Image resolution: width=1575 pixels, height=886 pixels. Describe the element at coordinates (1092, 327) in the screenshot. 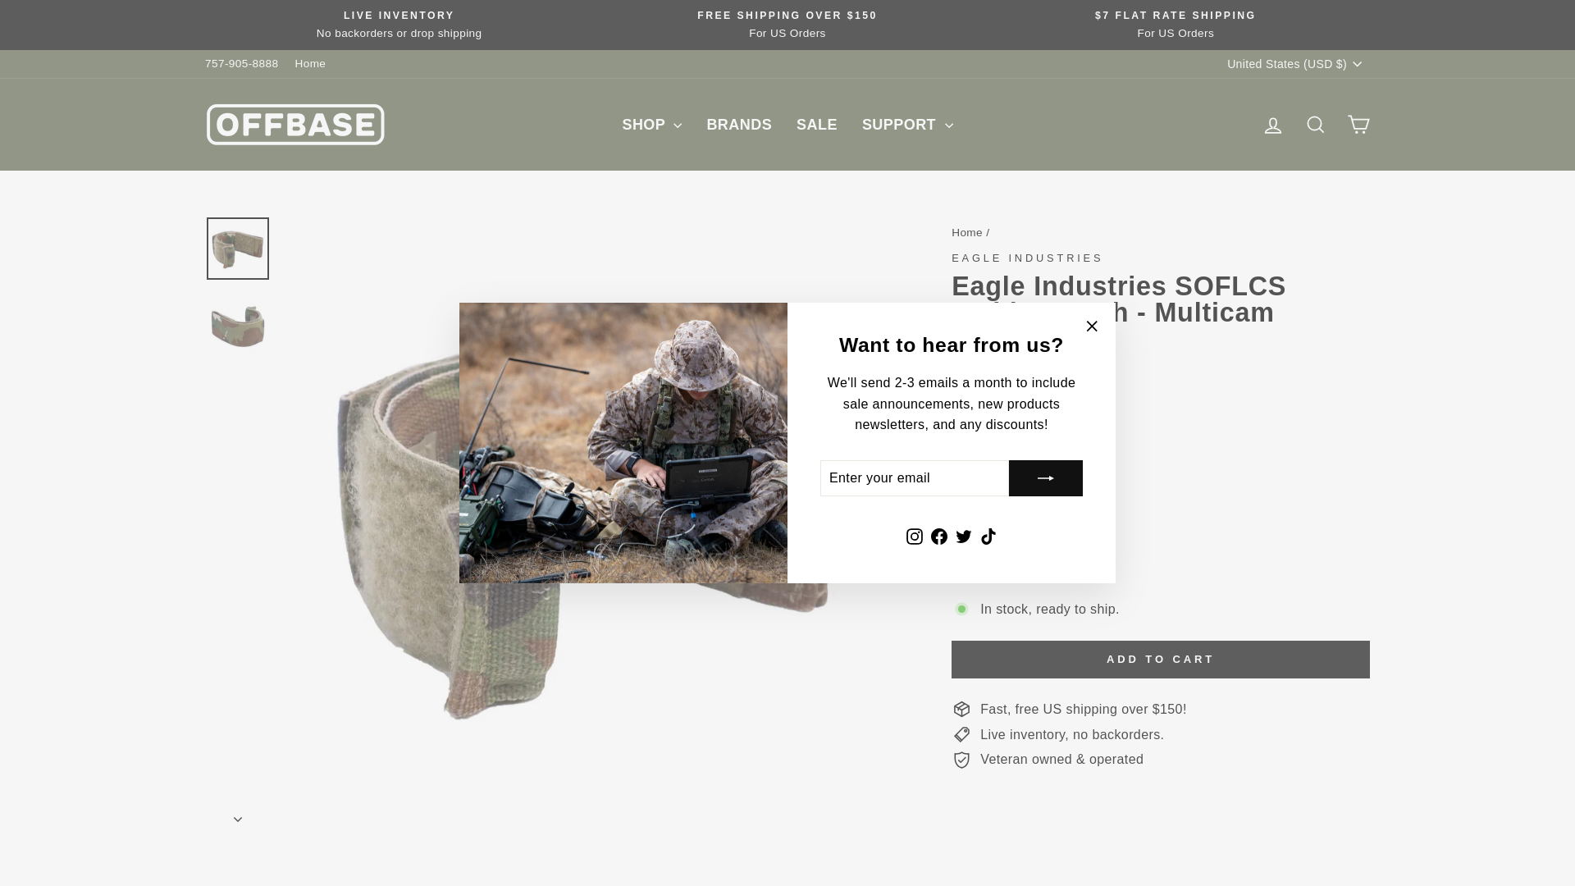

I see `icon-X` at that location.